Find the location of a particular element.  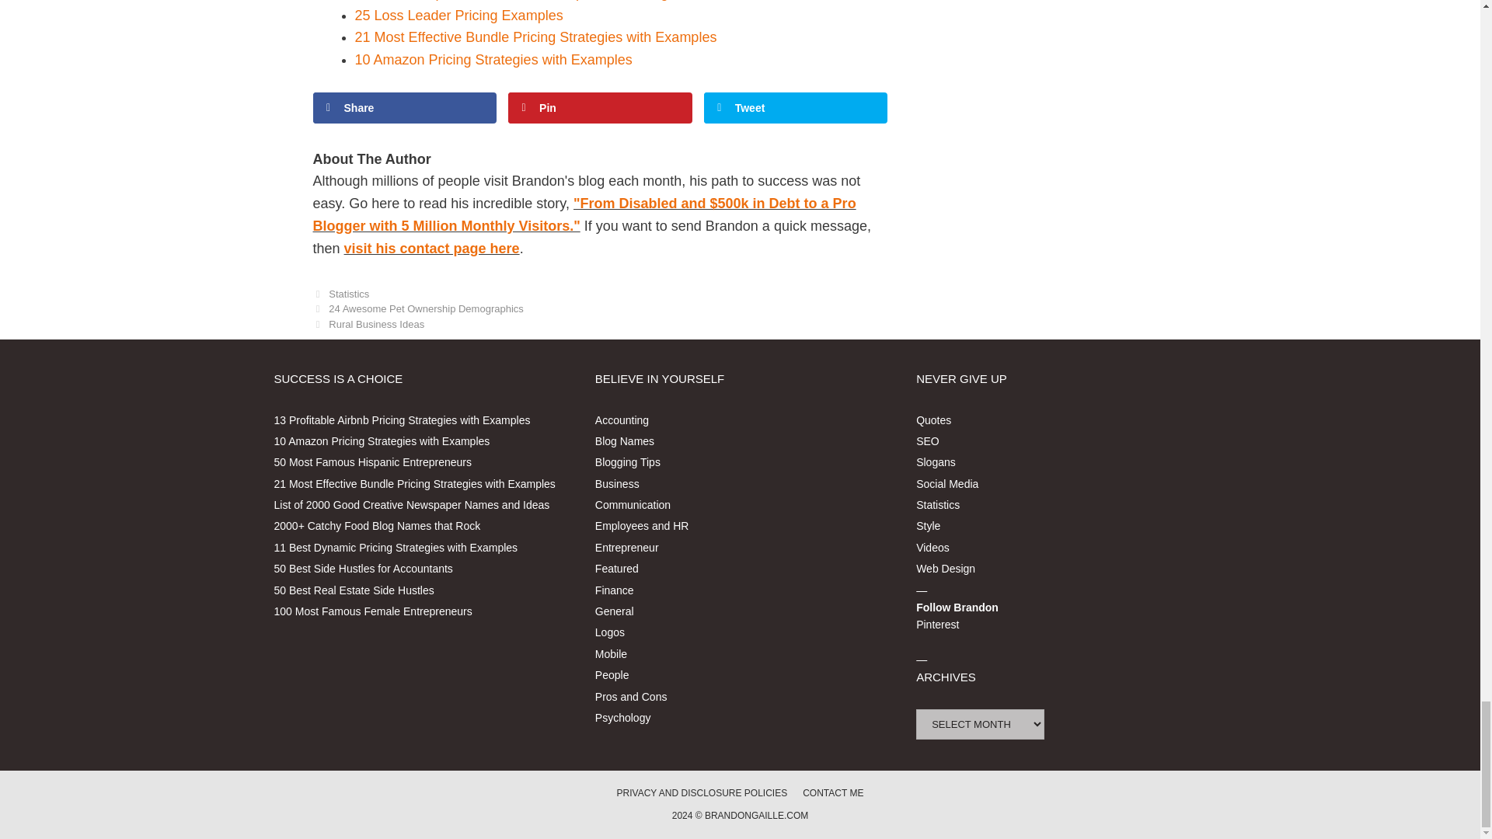

Next is located at coordinates (368, 325).